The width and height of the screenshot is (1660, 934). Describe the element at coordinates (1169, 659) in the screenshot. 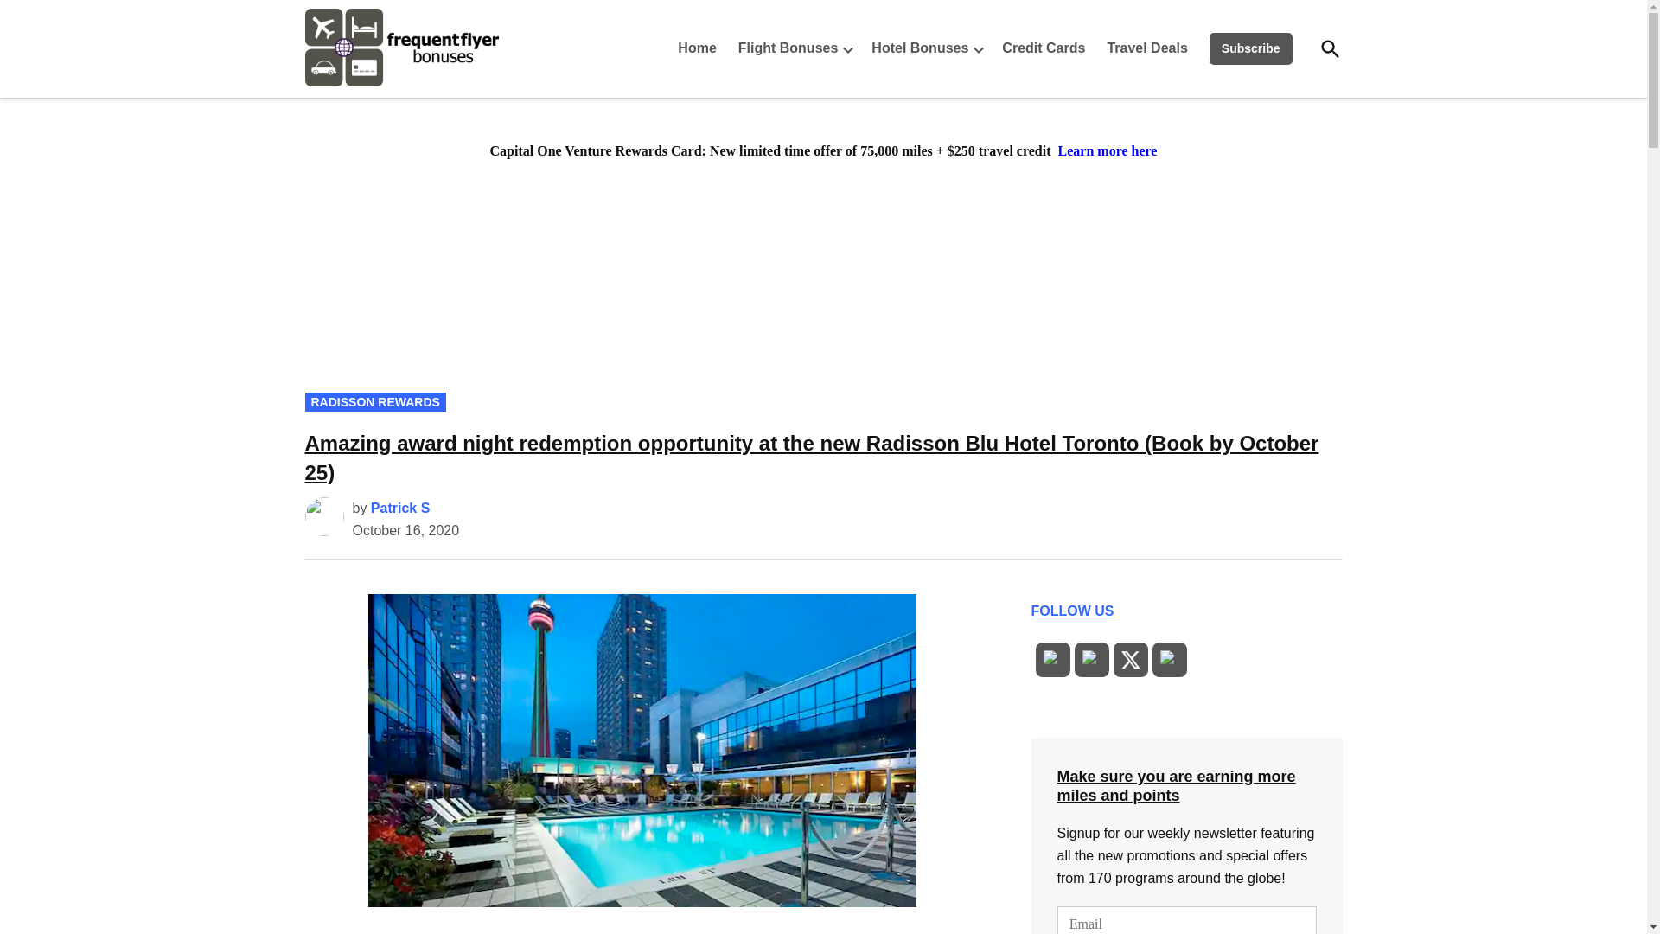

I see `Instagram` at that location.